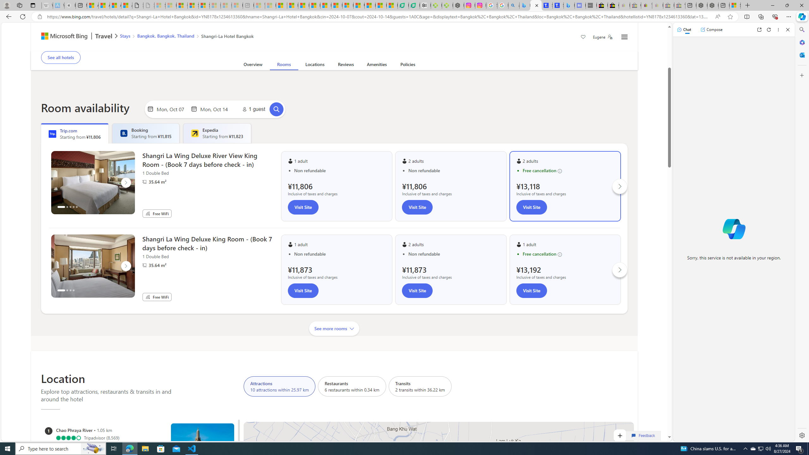  Describe the element at coordinates (385, 38) in the screenshot. I see `read more` at that location.